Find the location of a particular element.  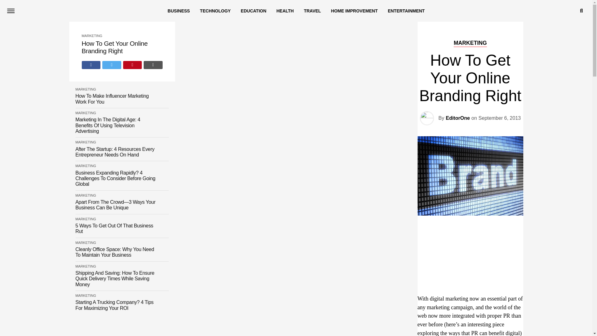

MARKETING is located at coordinates (86, 113).